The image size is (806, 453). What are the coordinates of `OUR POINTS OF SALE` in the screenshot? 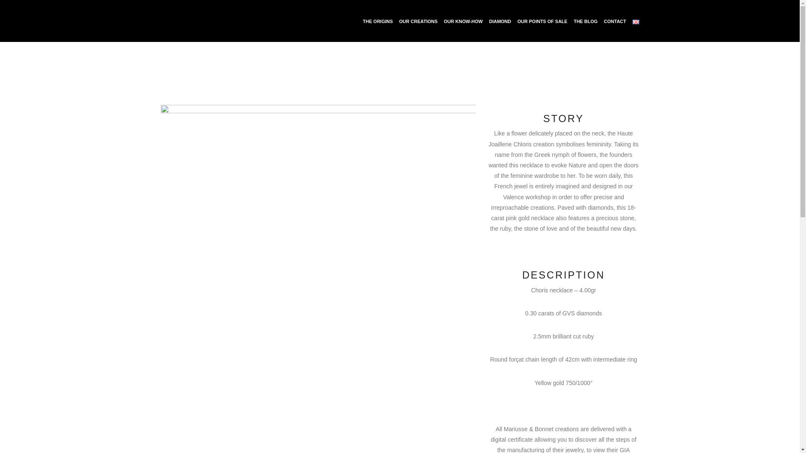 It's located at (542, 21).